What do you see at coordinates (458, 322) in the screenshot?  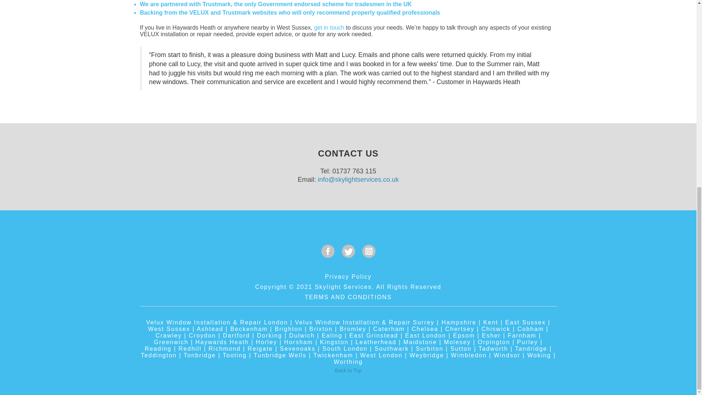 I see `Hampshire` at bounding box center [458, 322].